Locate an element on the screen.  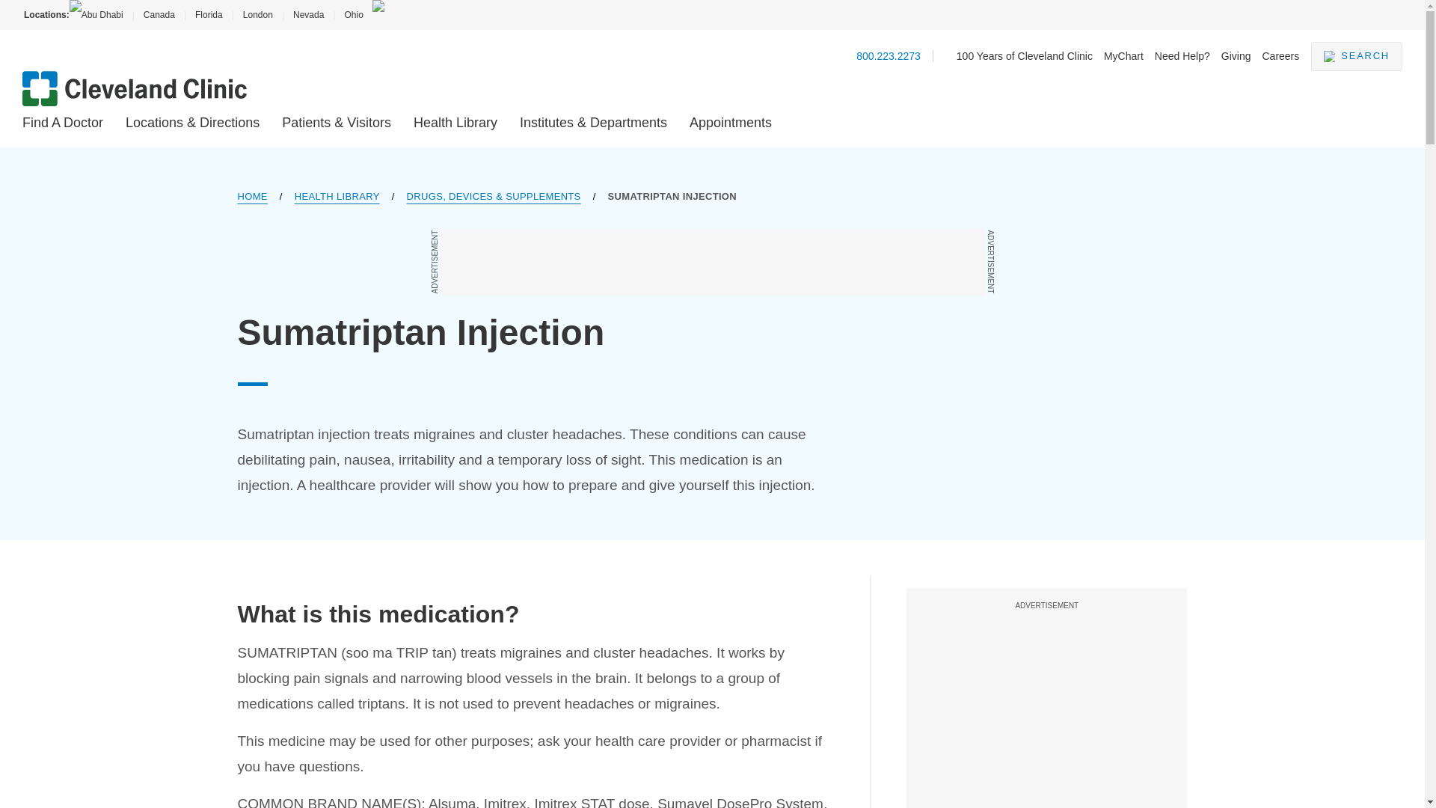
HOME is located at coordinates (253, 196).